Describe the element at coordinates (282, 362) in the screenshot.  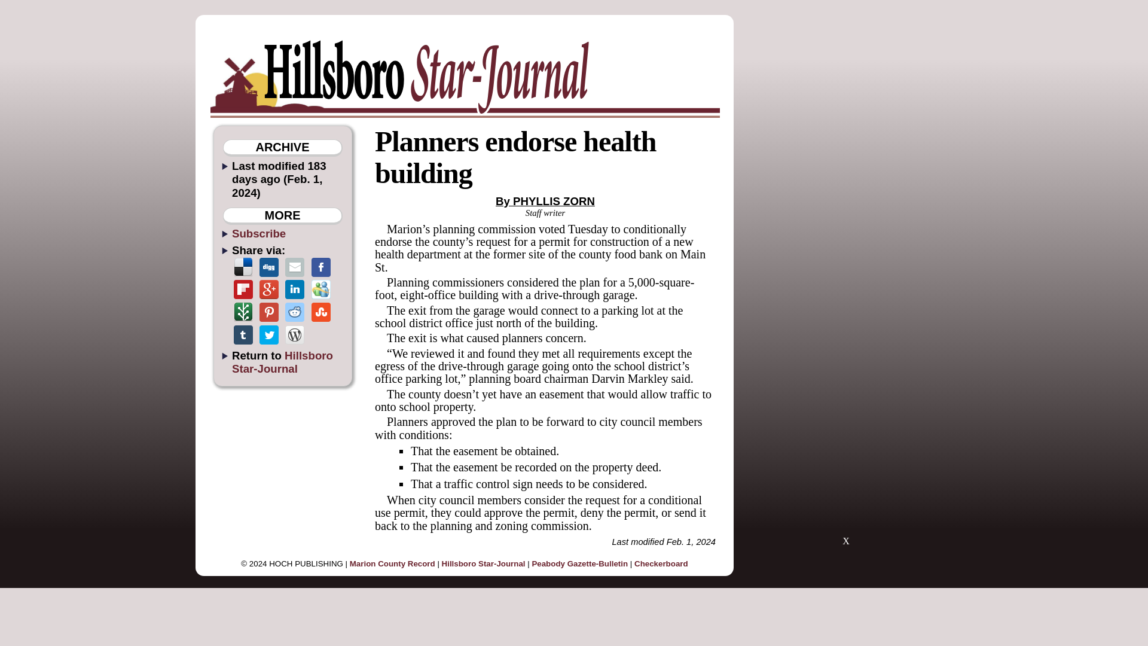
I see `Hillsboro Star-Journal` at that location.